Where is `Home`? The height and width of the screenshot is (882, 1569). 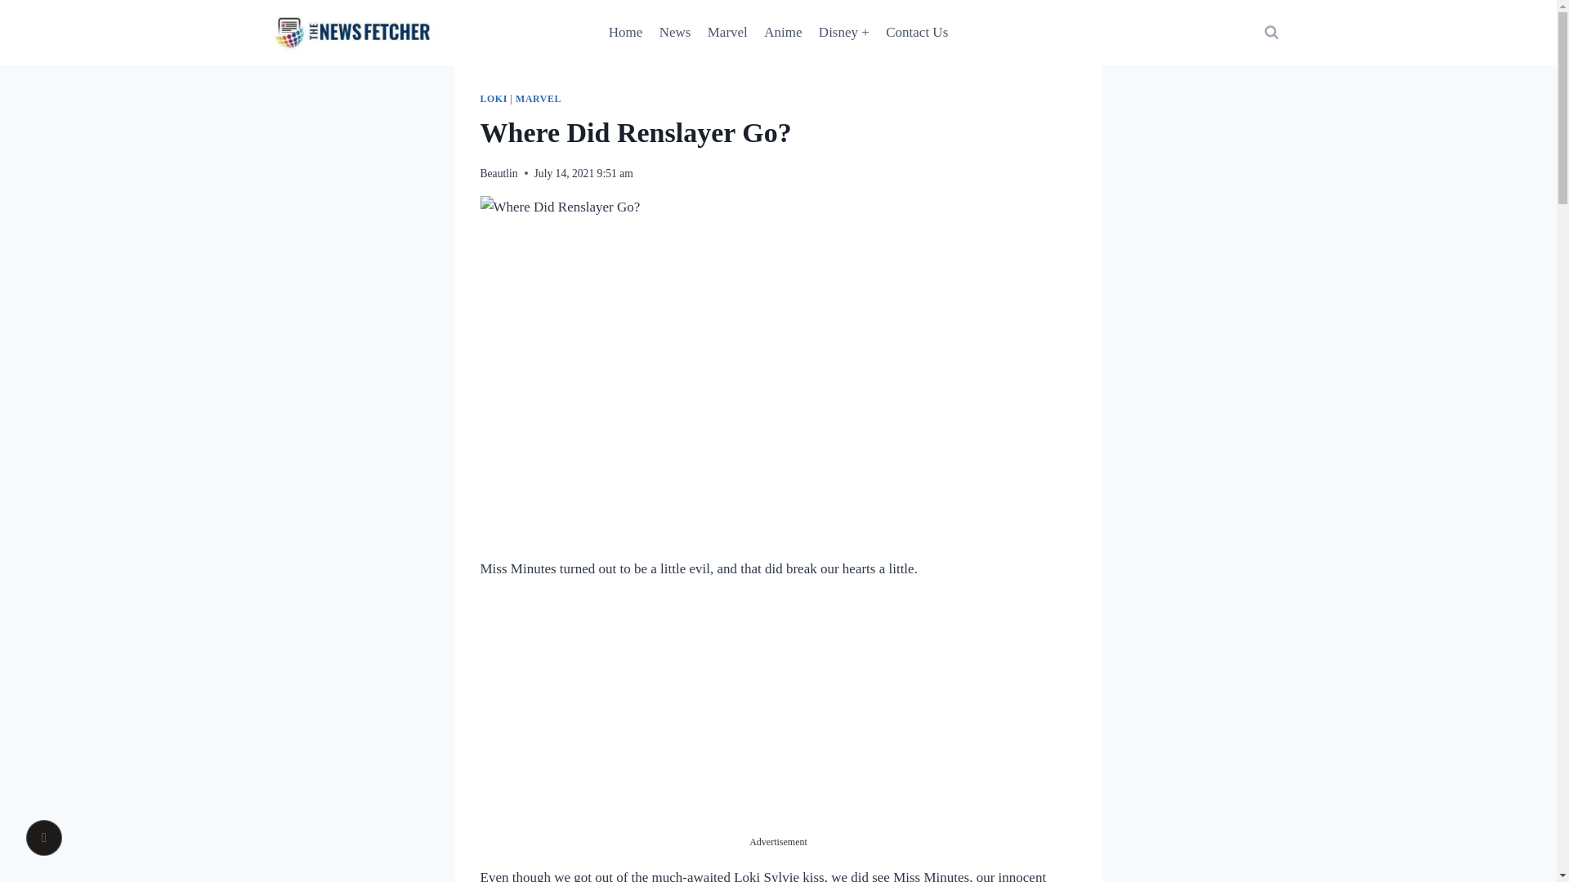 Home is located at coordinates (626, 33).